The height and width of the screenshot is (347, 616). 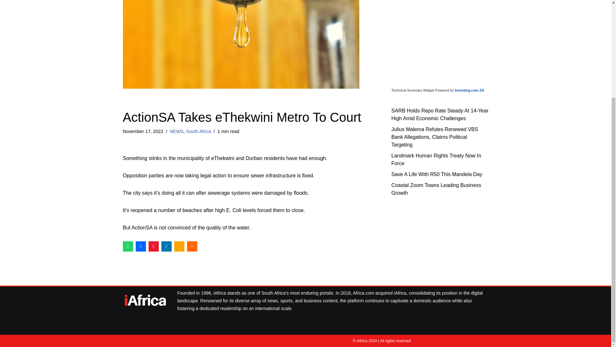 What do you see at coordinates (436, 159) in the screenshot?
I see `Landmark Human Rights Treaty Now In Force` at bounding box center [436, 159].